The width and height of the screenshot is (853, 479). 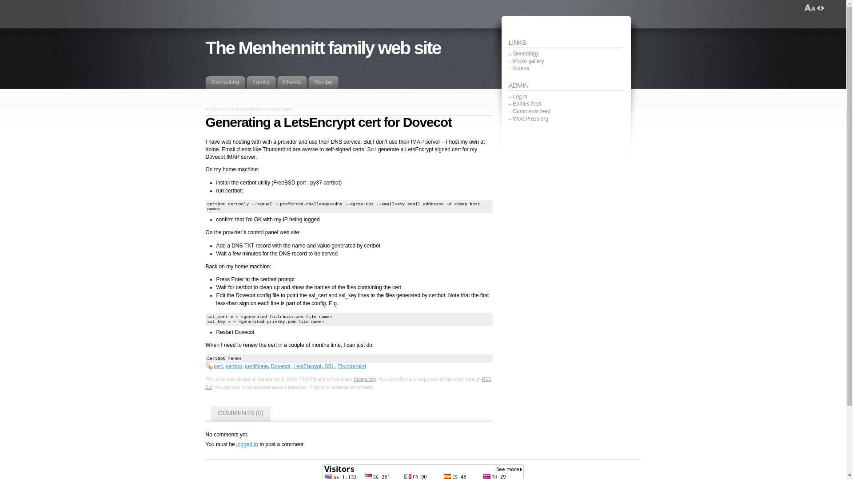 What do you see at coordinates (352, 366) in the screenshot?
I see `Thunderbird` at bounding box center [352, 366].